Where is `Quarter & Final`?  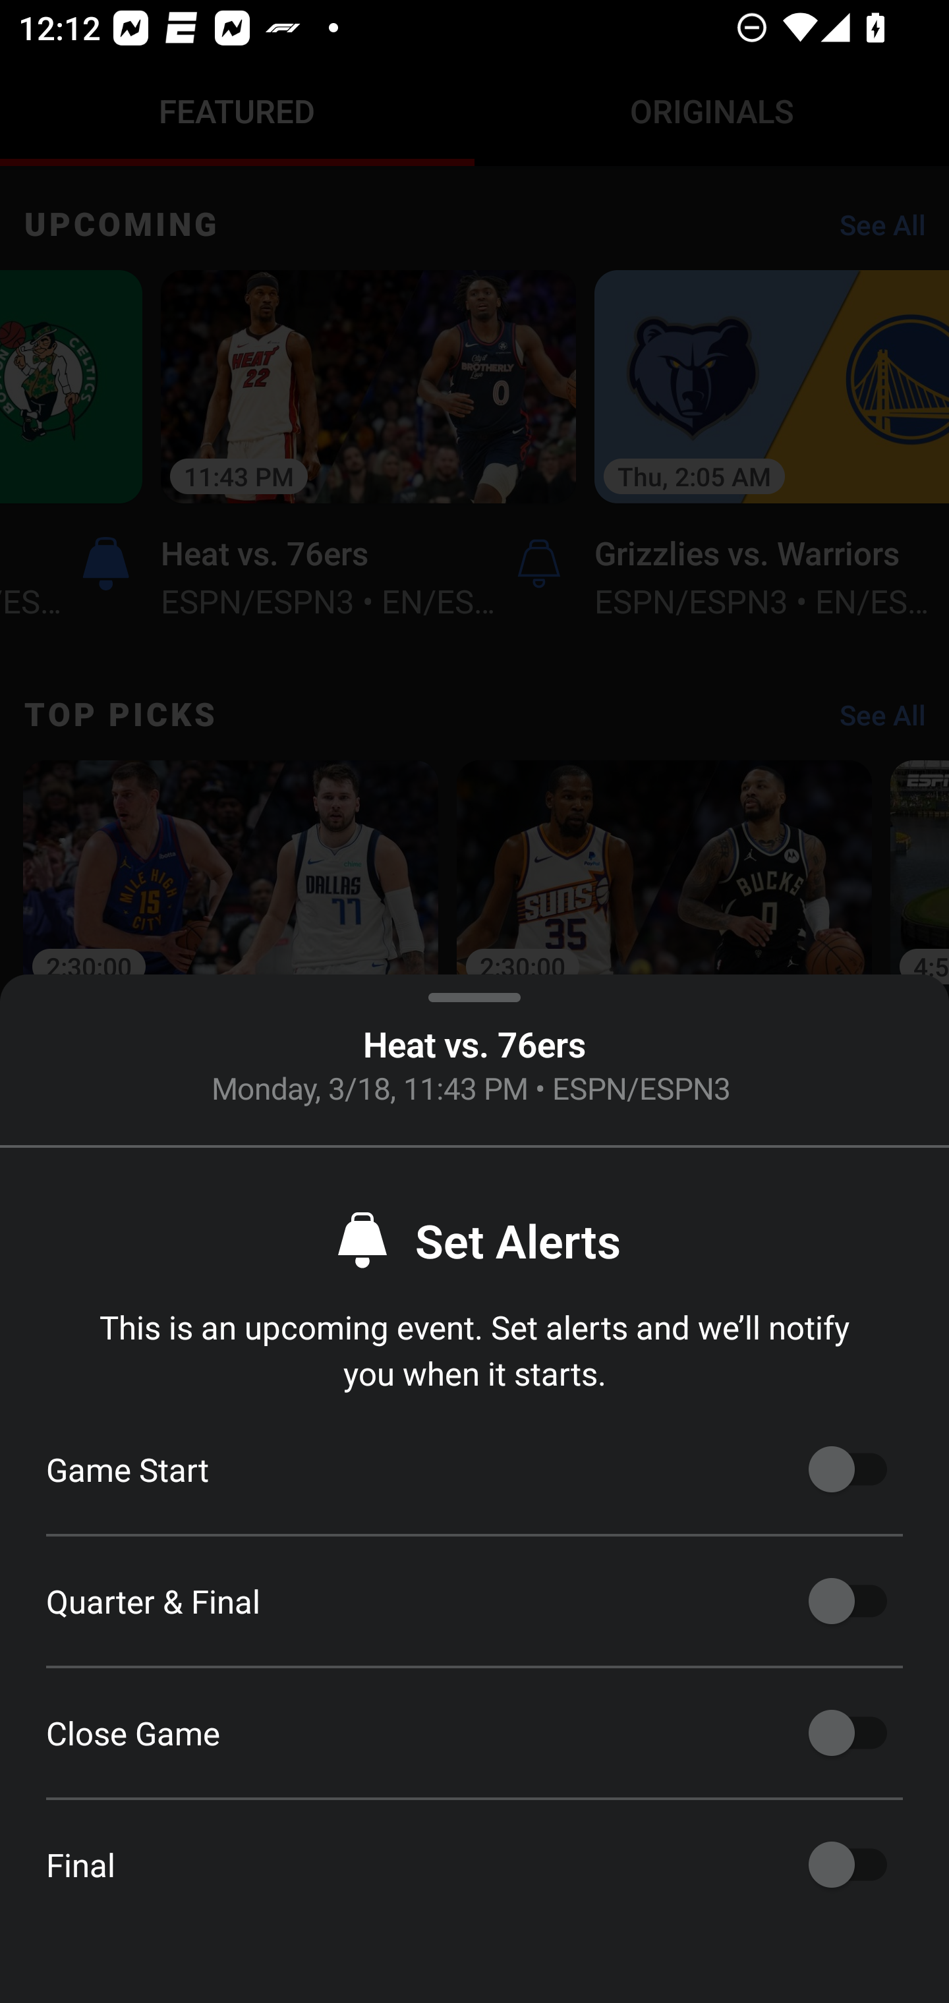
Quarter & Final is located at coordinates (848, 1601).